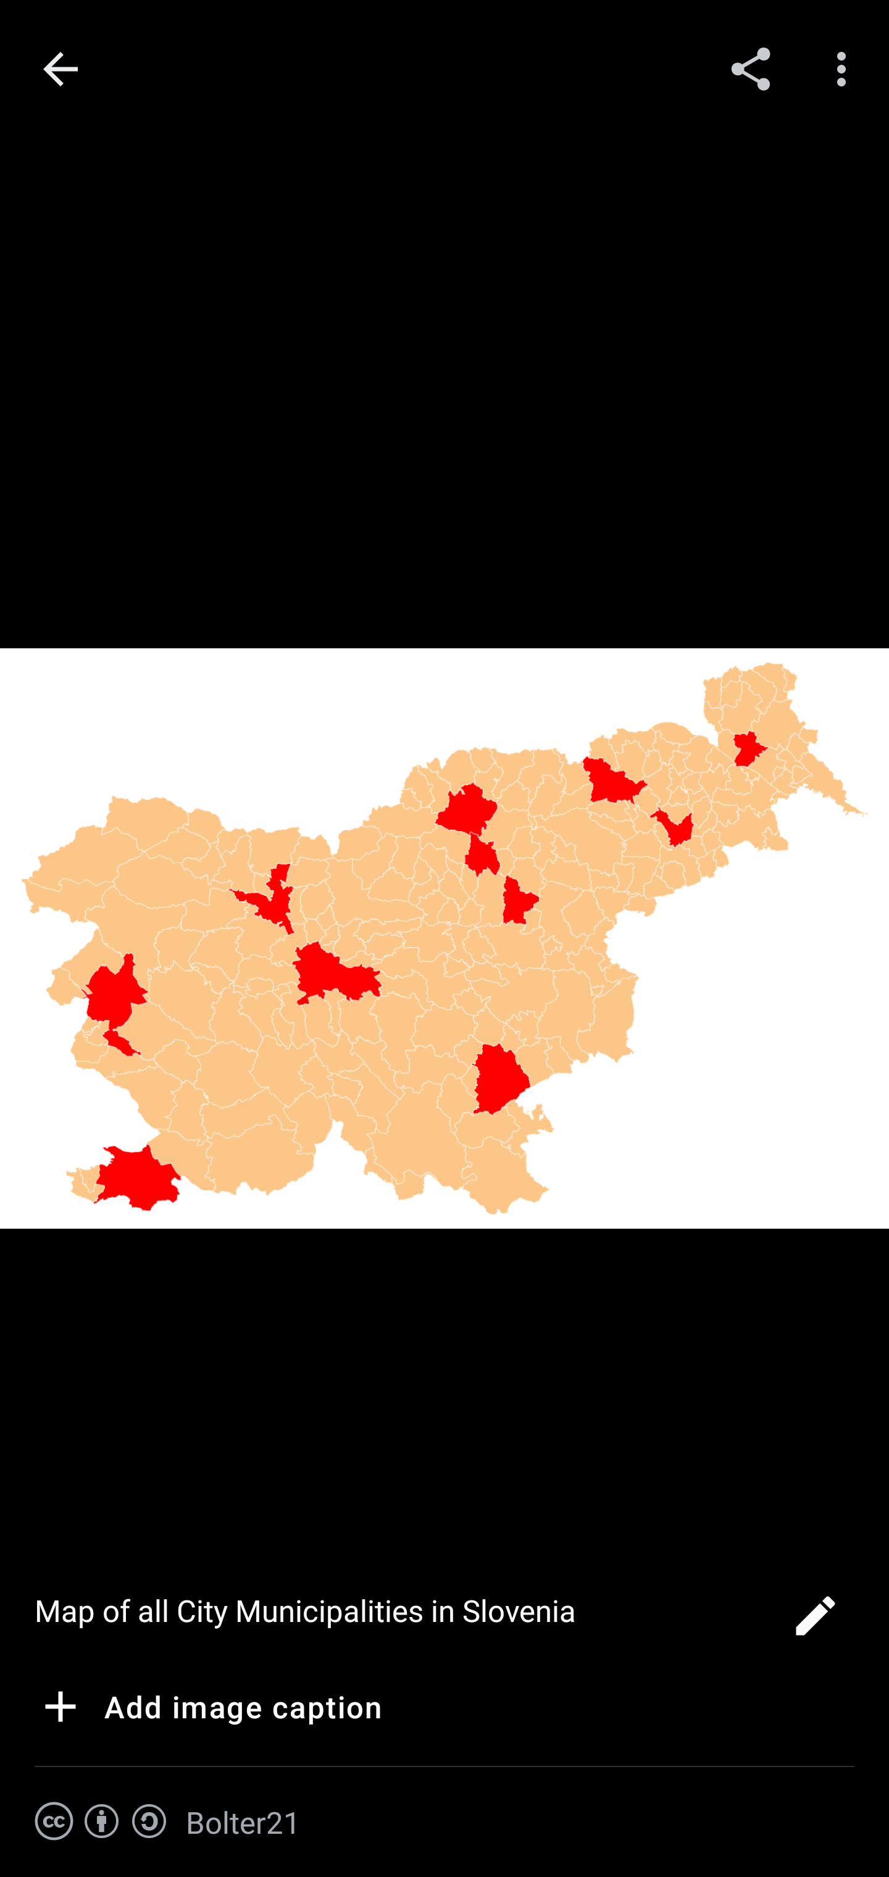 Image resolution: width=889 pixels, height=1877 pixels. Describe the element at coordinates (209, 1710) in the screenshot. I see `Add image caption` at that location.